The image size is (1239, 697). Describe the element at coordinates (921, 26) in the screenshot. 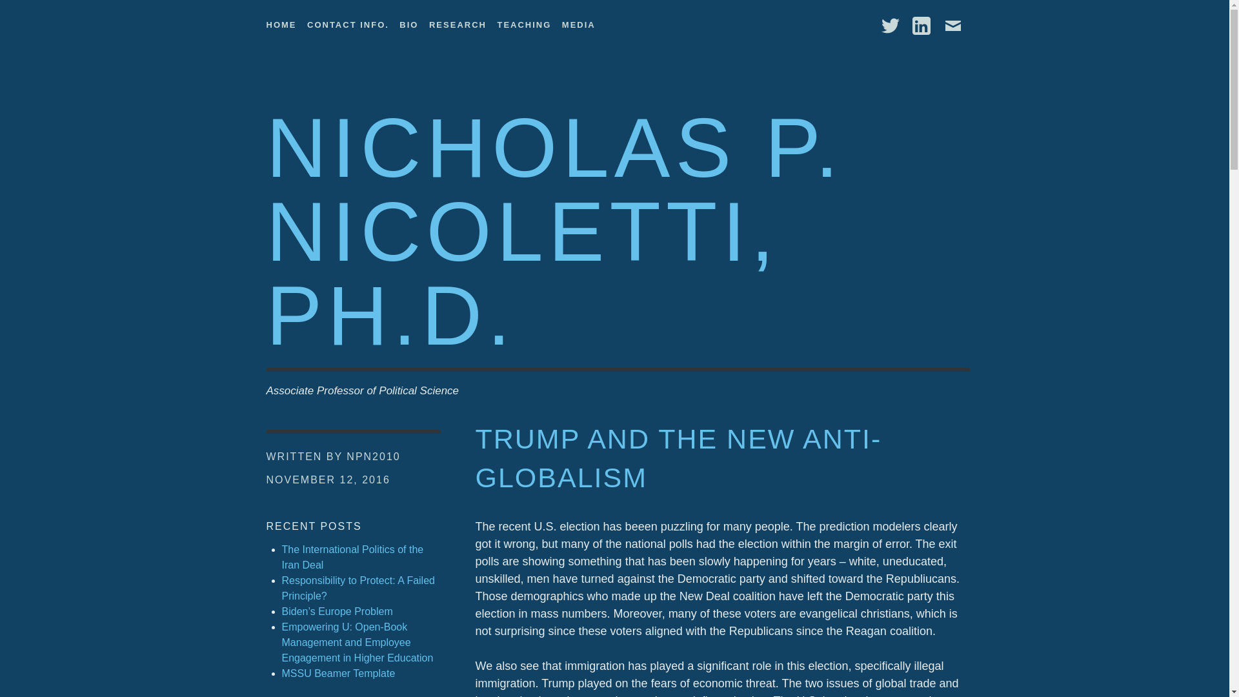

I see `LinkedIn` at that location.